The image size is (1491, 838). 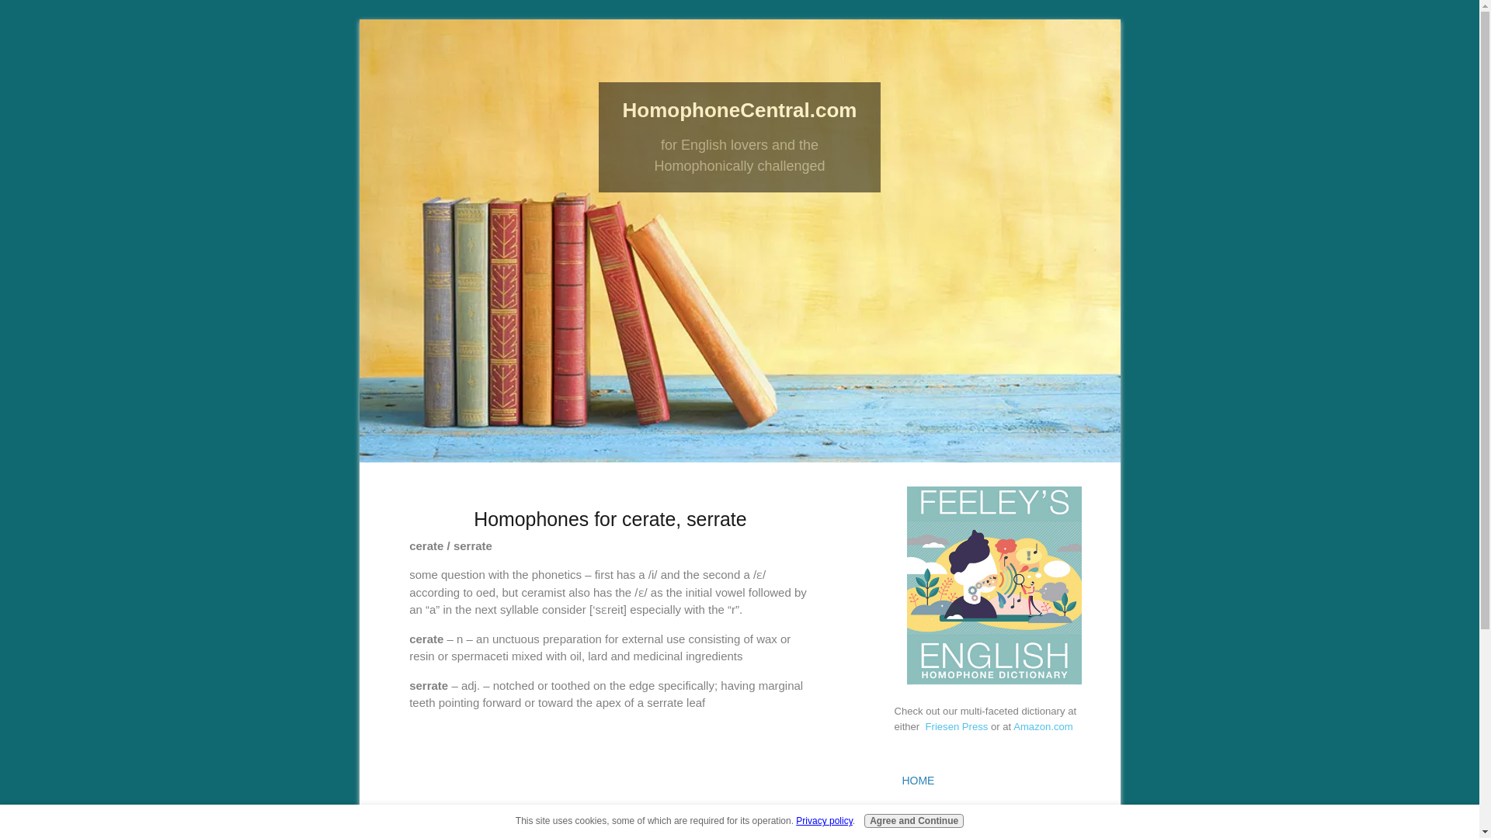 What do you see at coordinates (994, 781) in the screenshot?
I see `HOME` at bounding box center [994, 781].